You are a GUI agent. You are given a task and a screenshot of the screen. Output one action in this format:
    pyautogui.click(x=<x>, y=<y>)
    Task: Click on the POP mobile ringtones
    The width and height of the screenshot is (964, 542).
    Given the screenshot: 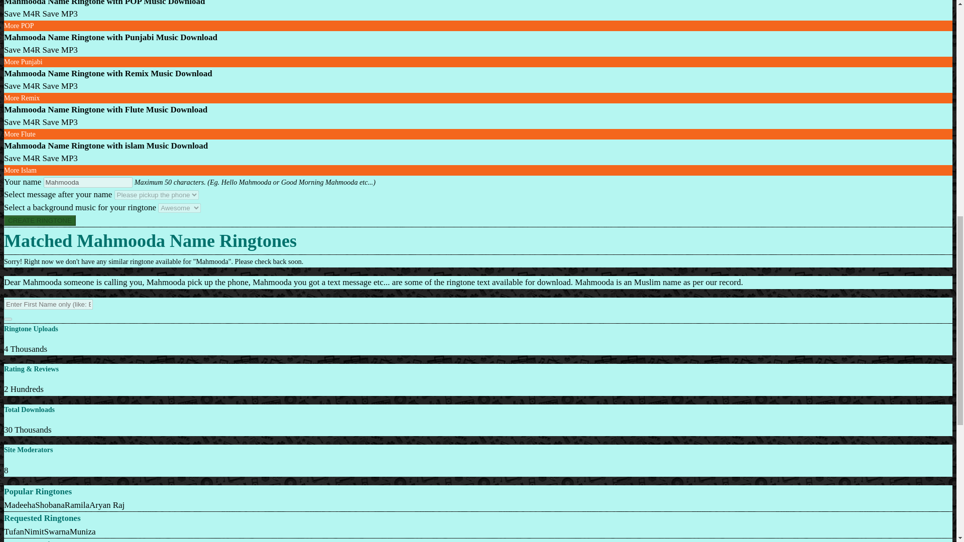 What is the action you would take?
    pyautogui.click(x=19, y=26)
    